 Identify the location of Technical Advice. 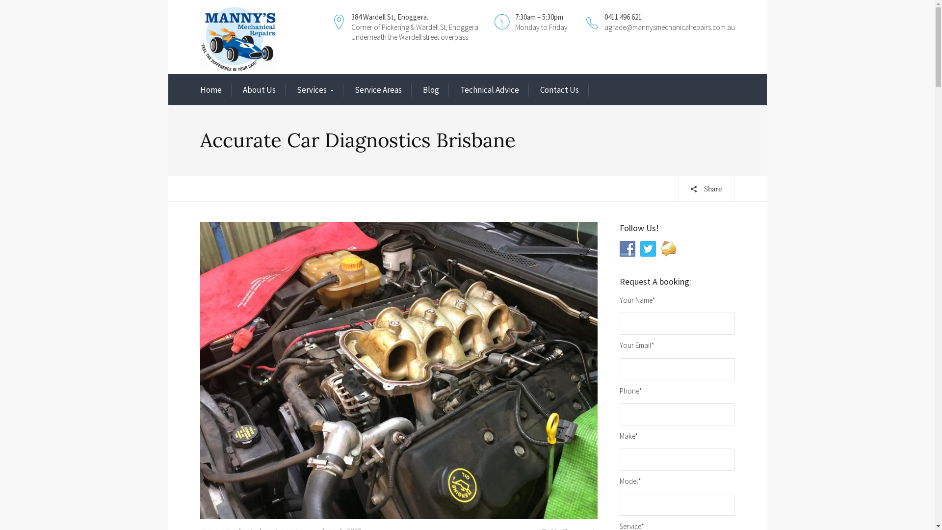
(490, 90).